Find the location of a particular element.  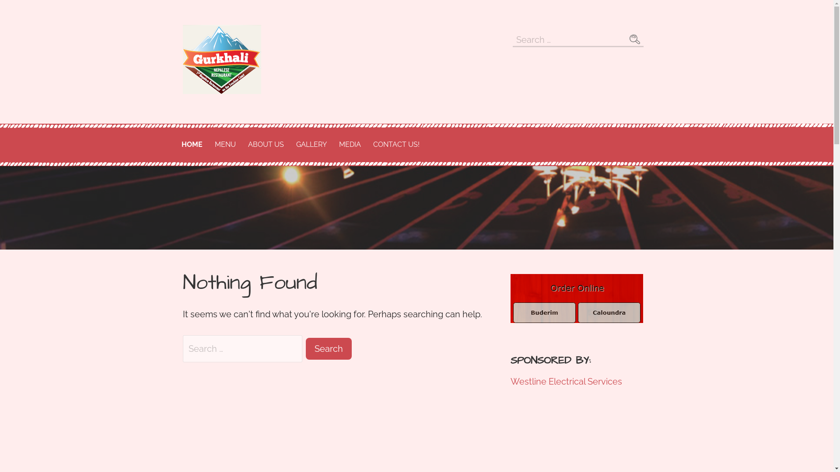

MEDIA is located at coordinates (350, 145).